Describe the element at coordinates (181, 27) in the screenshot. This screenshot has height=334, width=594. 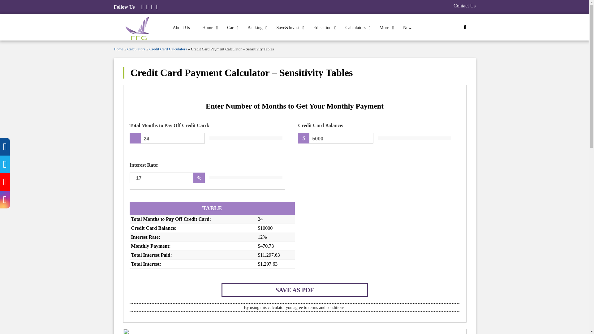
I see `About Us` at that location.